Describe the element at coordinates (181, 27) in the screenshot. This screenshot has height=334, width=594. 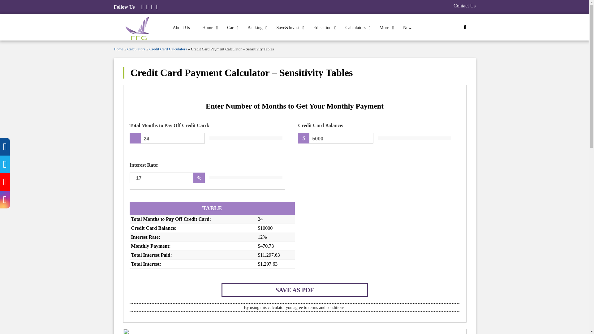
I see `About Us` at that location.